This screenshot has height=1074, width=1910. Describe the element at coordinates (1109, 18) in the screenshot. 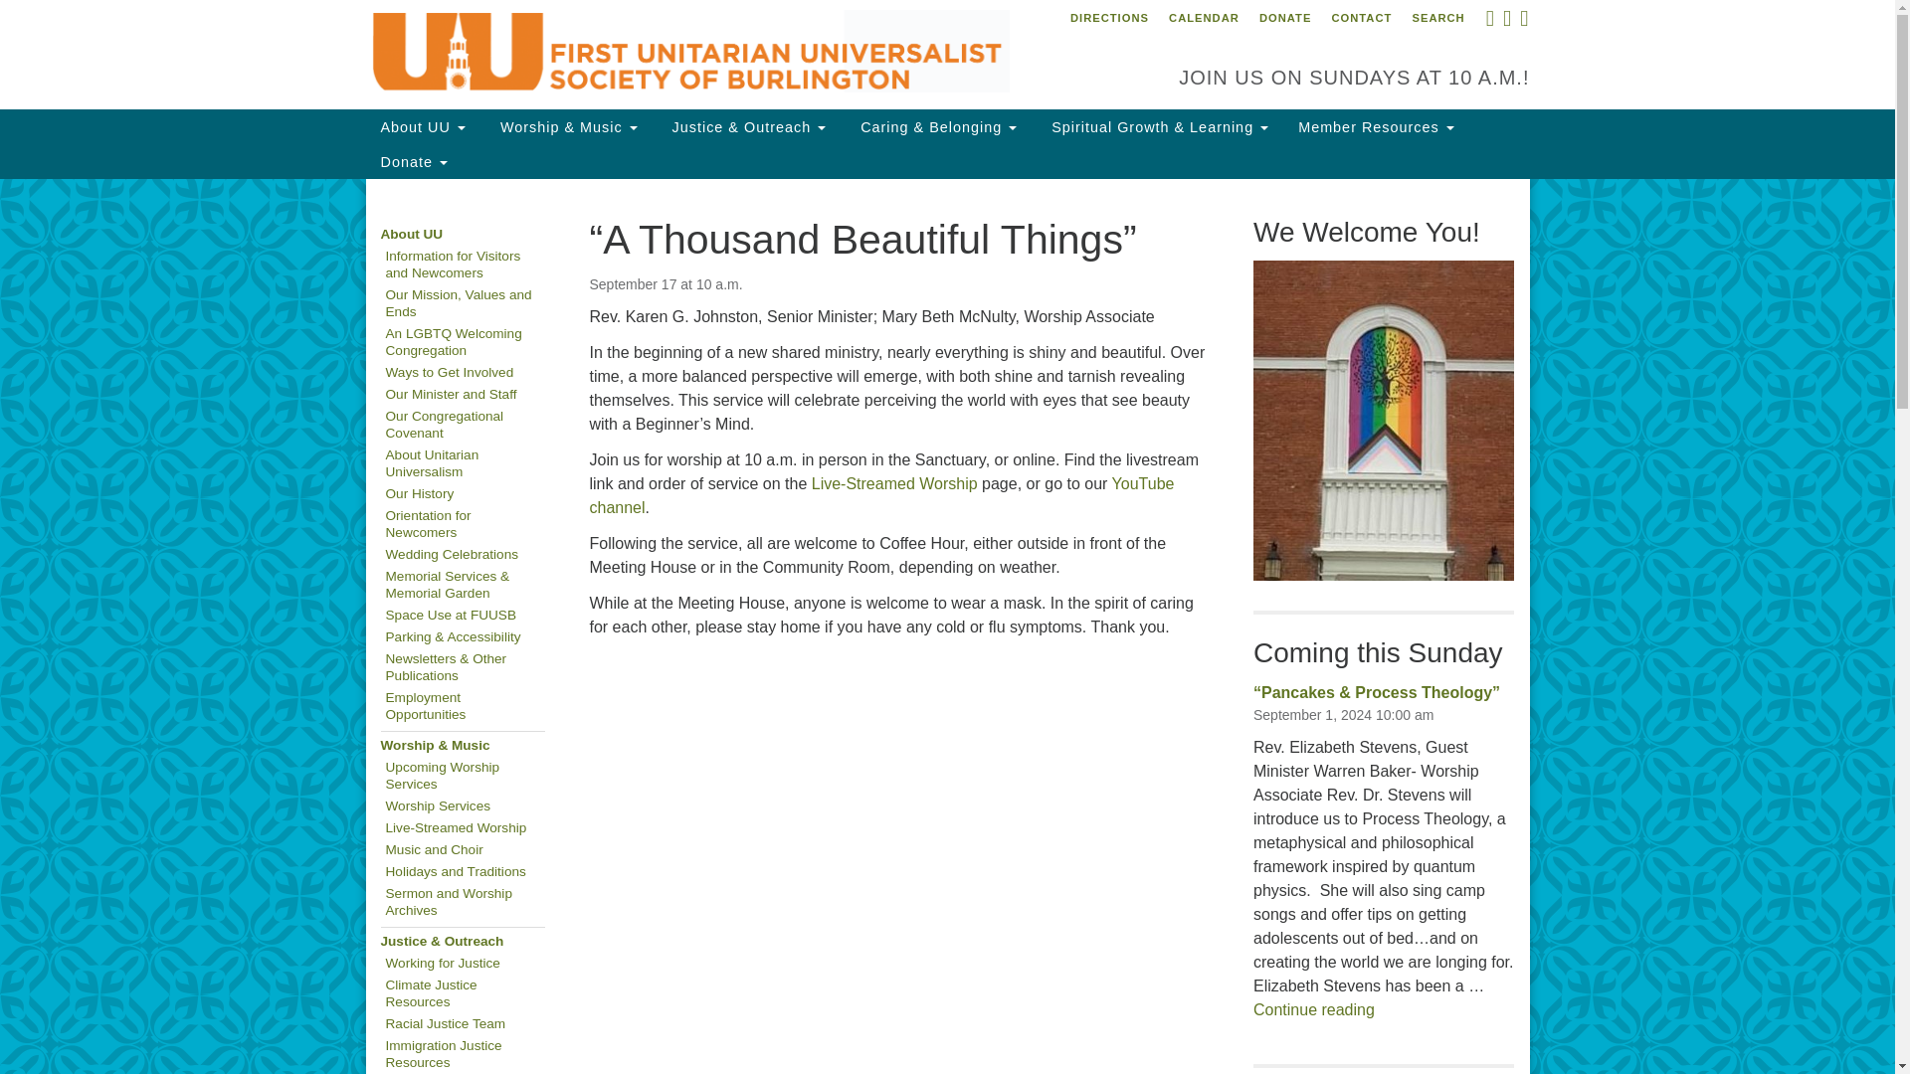

I see `DIRECTIONS` at that location.